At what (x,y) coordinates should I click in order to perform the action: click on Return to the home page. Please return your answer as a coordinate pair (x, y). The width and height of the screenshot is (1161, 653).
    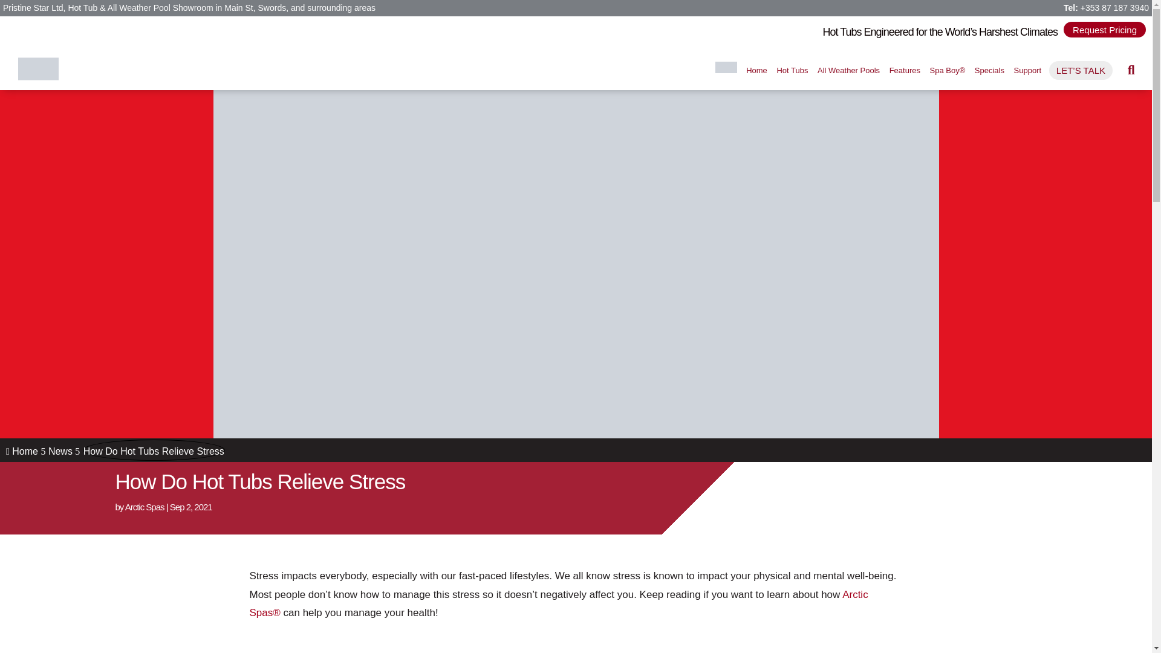
    Looking at the image, I should click on (756, 70).